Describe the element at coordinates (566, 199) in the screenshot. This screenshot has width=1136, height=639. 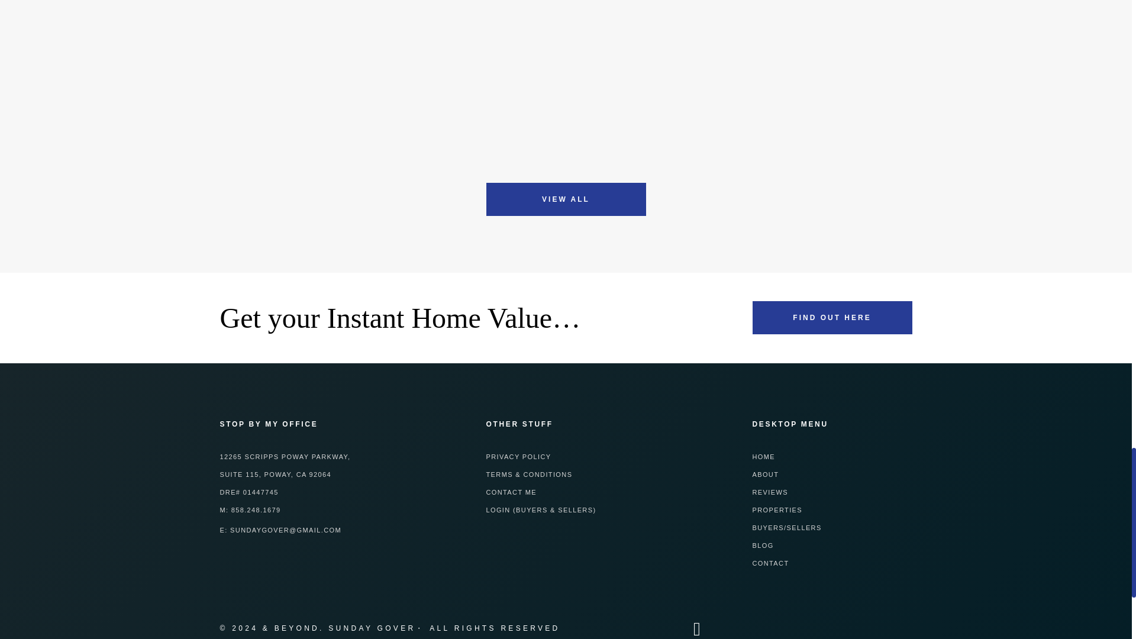
I see `VIEW ALL` at that location.